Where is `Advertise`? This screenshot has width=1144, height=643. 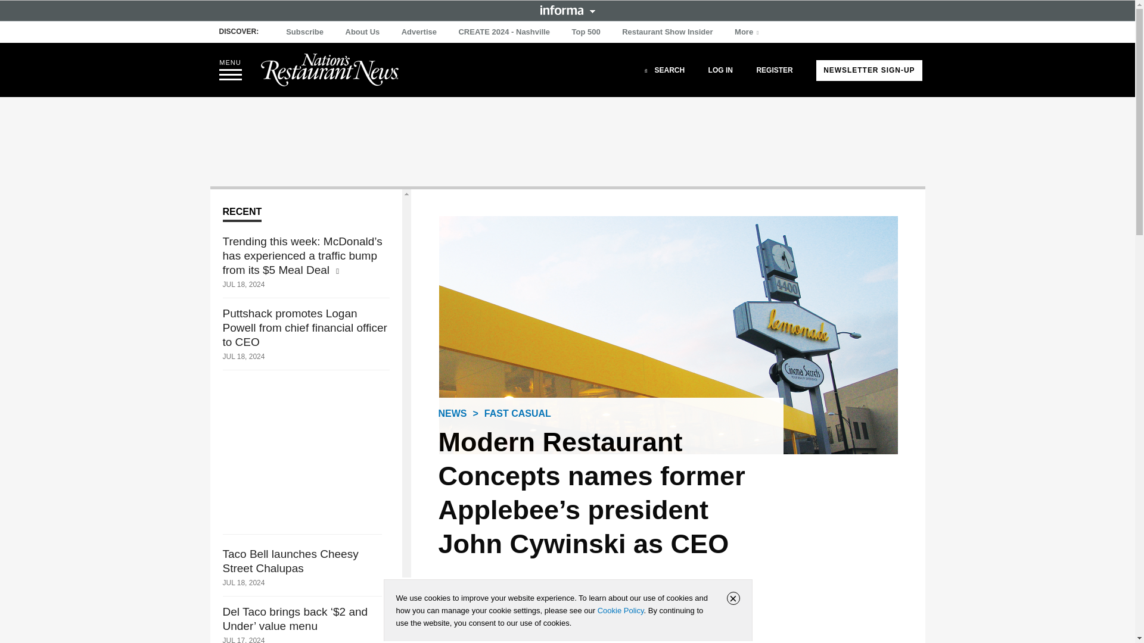 Advertise is located at coordinates (419, 32).